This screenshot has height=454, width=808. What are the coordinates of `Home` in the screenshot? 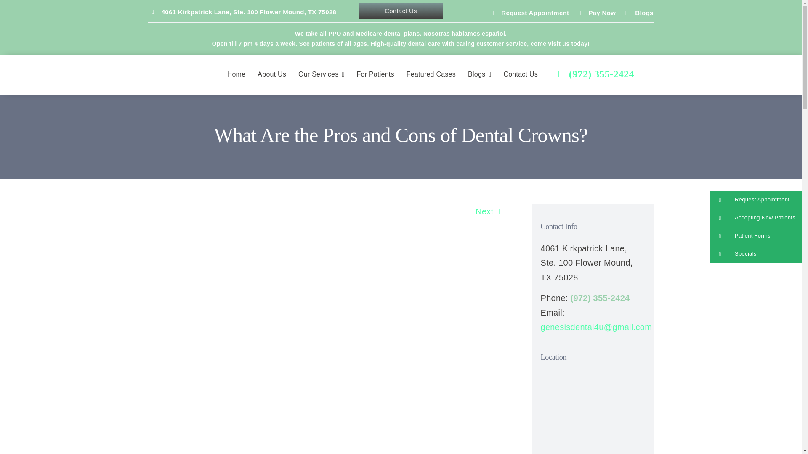 It's located at (236, 74).